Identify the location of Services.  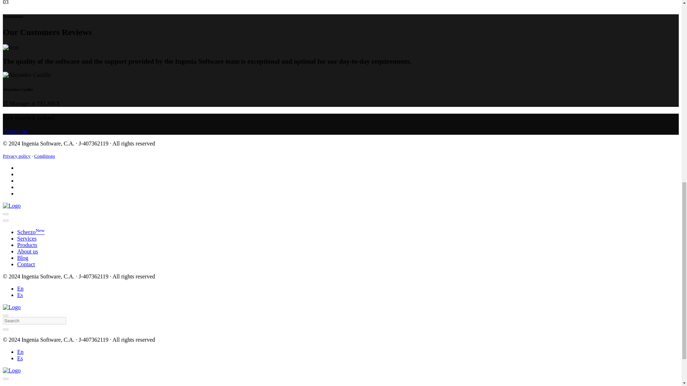
(26, 238).